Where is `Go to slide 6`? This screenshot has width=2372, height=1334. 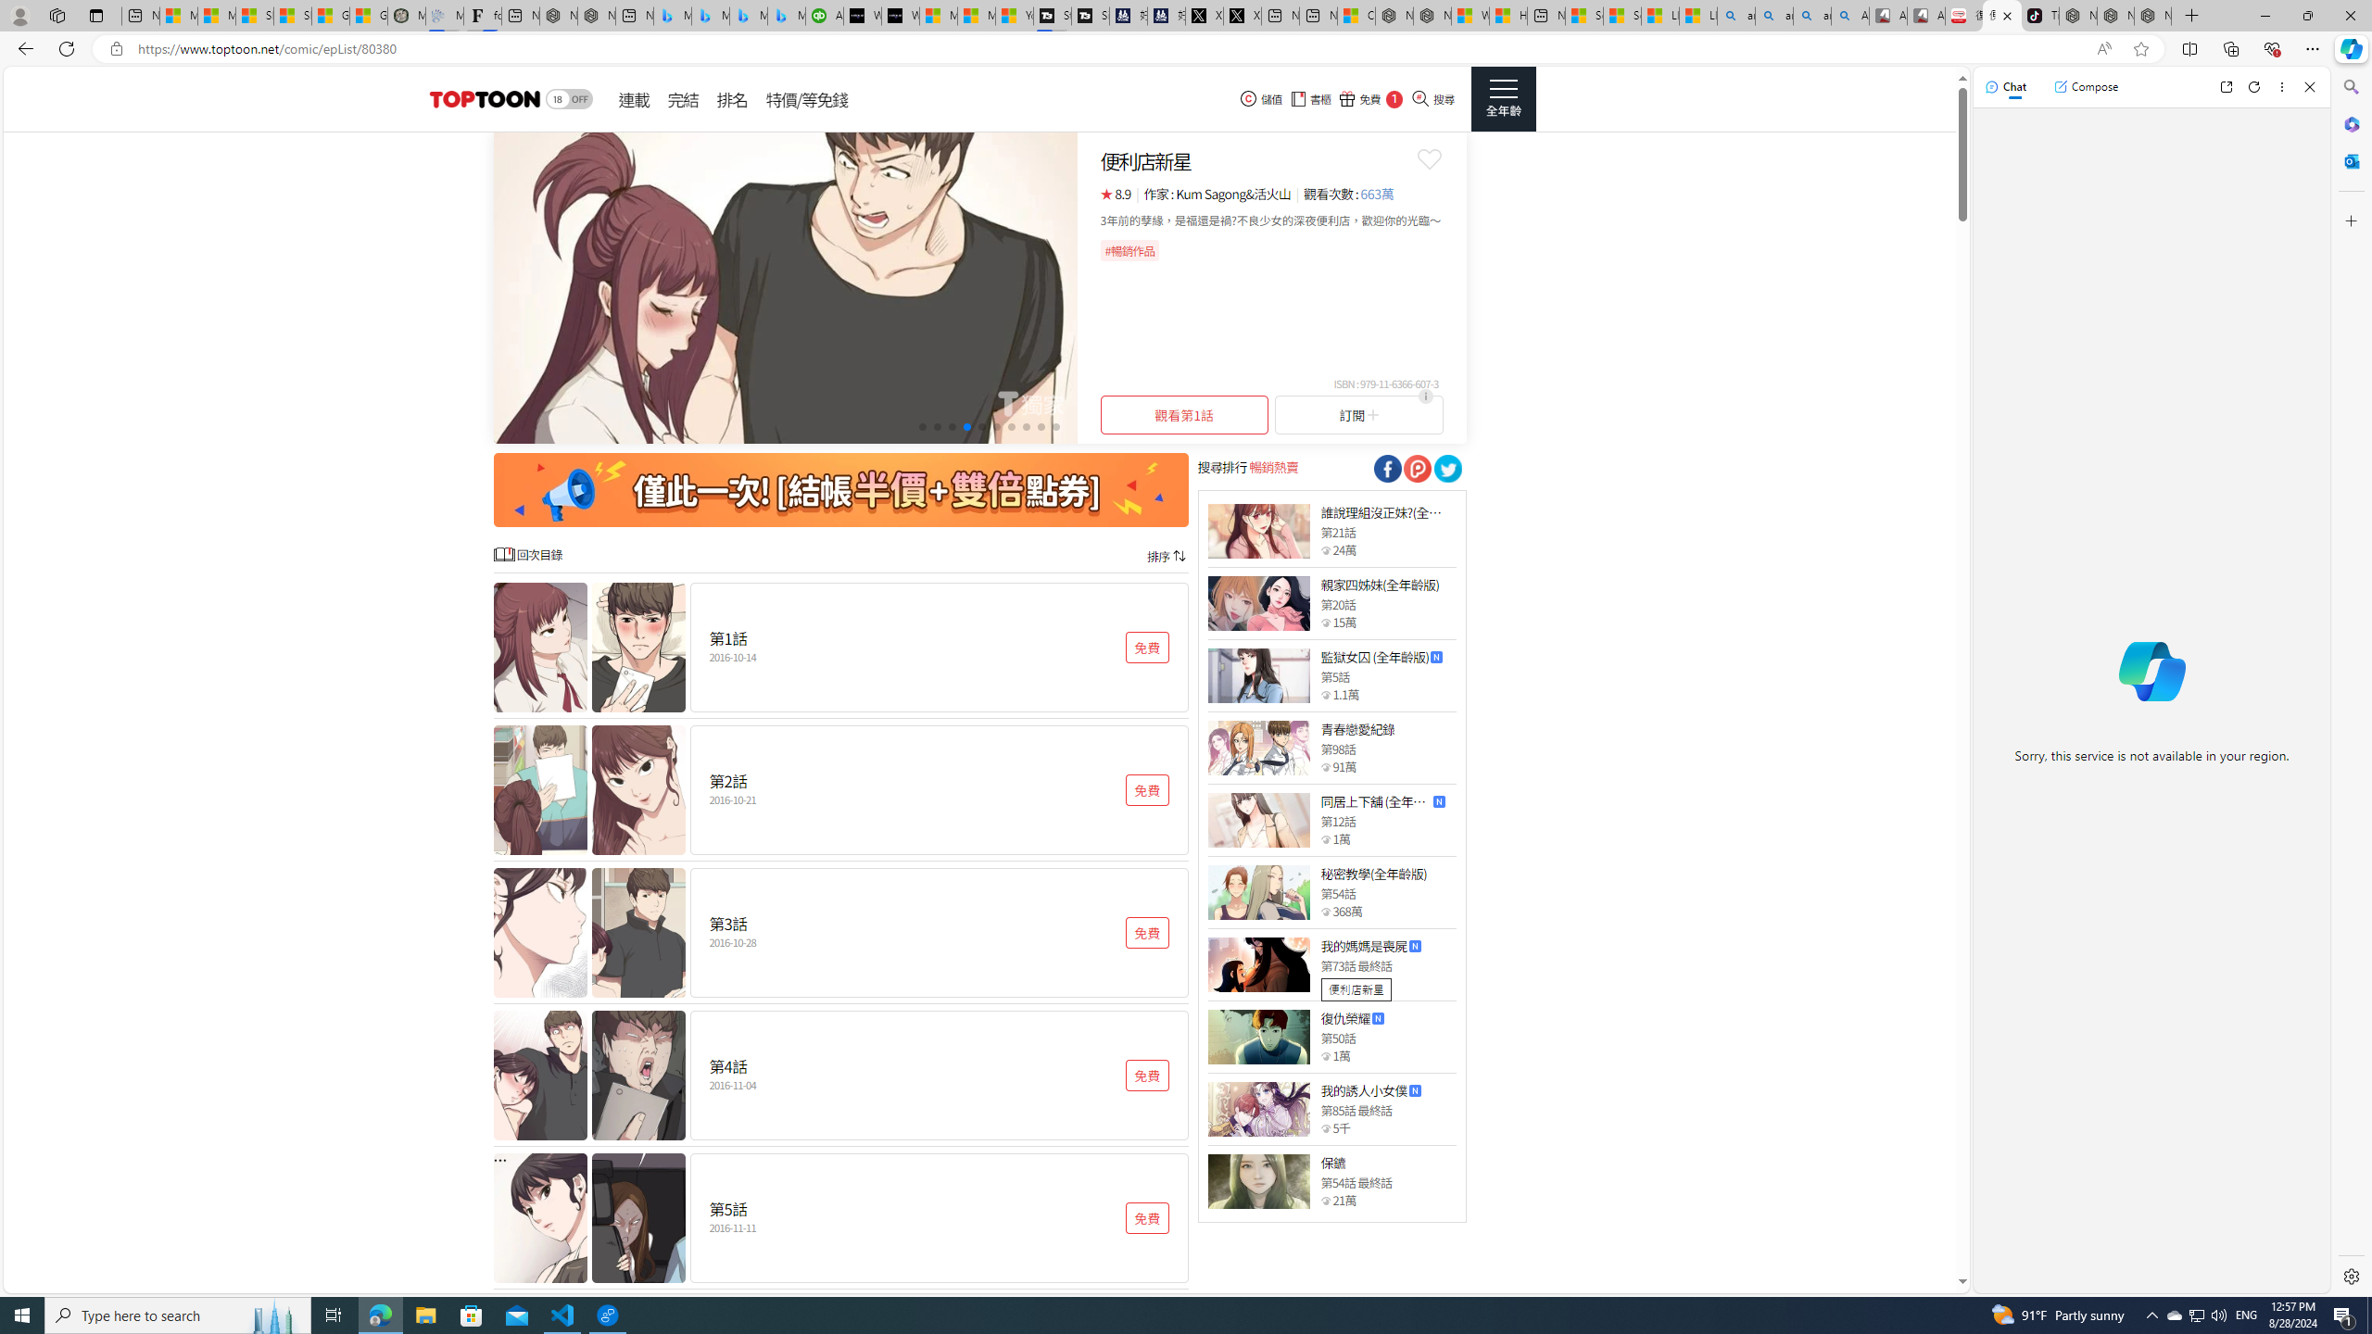
Go to slide 6 is located at coordinates (996, 426).